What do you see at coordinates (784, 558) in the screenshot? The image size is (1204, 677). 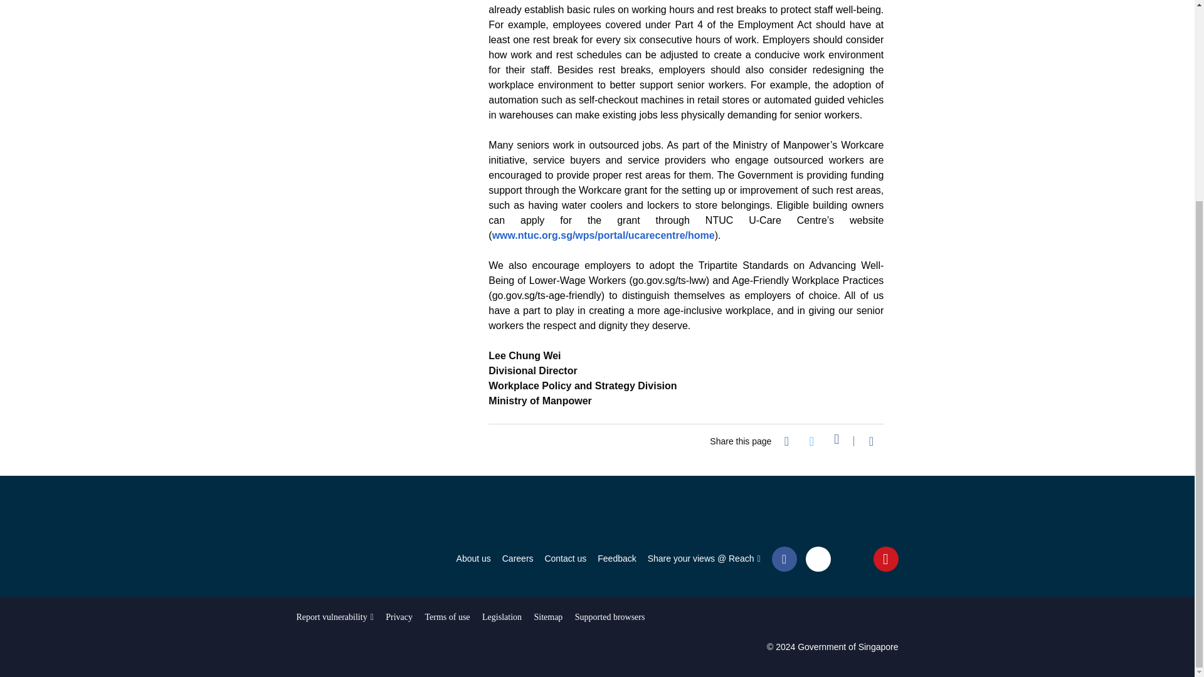 I see `Ministry of Manpower Facebook page` at bounding box center [784, 558].